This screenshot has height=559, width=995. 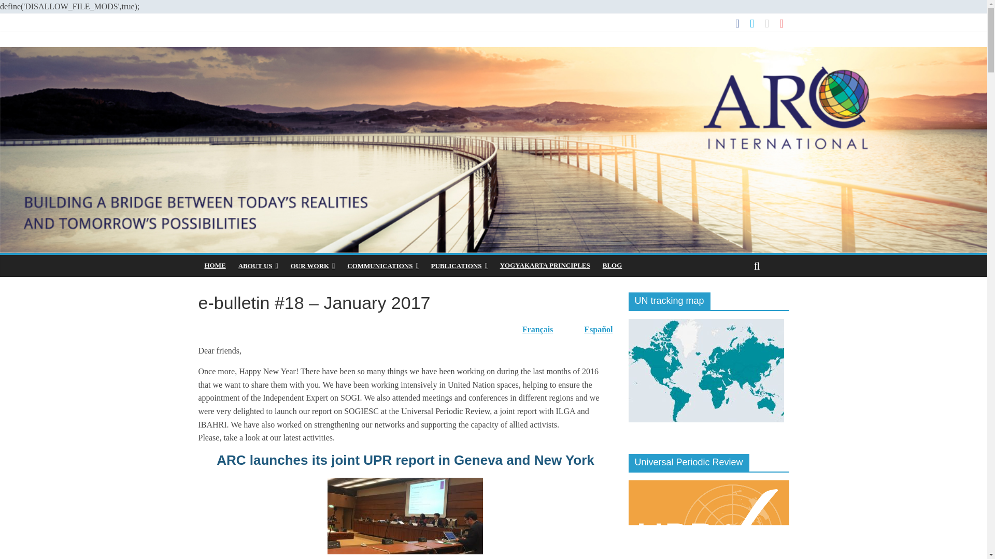 What do you see at coordinates (215, 265) in the screenshot?
I see `HOME` at bounding box center [215, 265].